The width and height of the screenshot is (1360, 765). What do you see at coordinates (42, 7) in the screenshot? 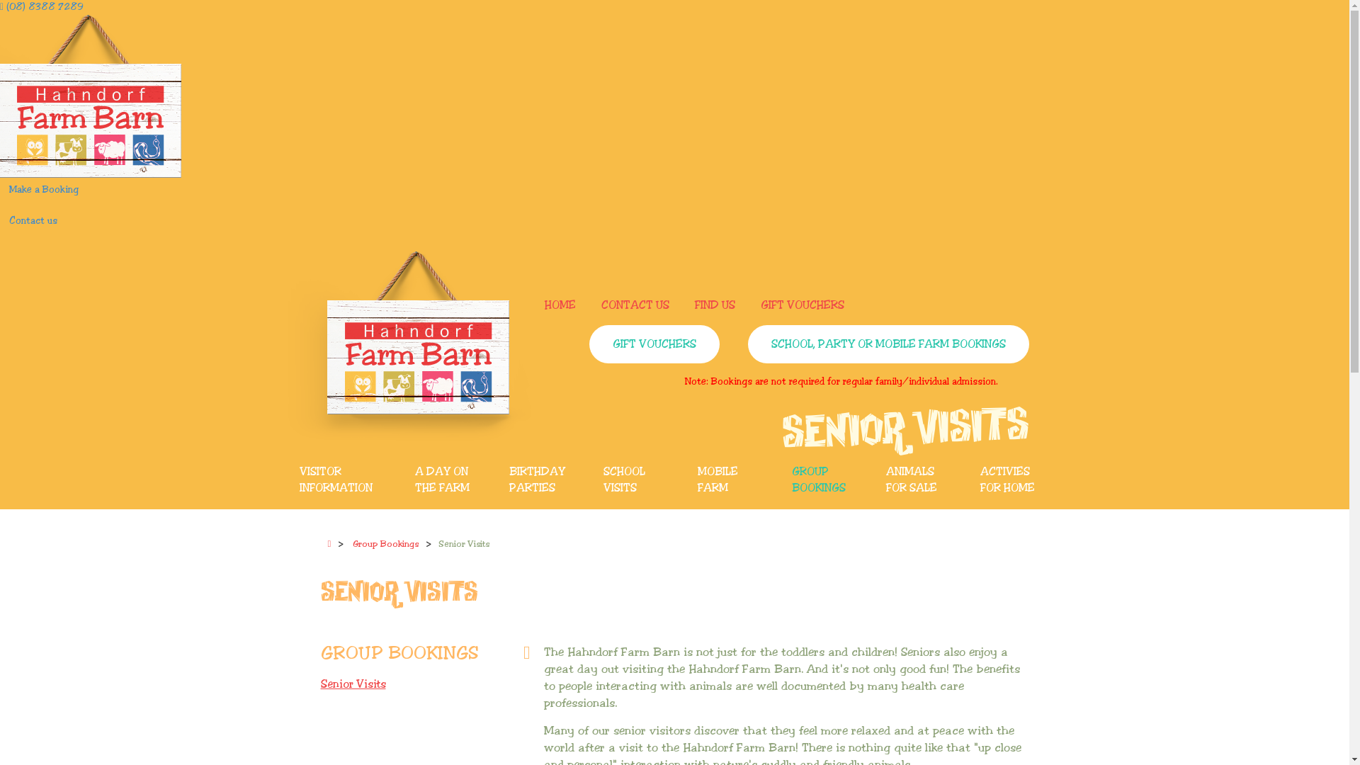
I see `(08) 8388 7289` at bounding box center [42, 7].